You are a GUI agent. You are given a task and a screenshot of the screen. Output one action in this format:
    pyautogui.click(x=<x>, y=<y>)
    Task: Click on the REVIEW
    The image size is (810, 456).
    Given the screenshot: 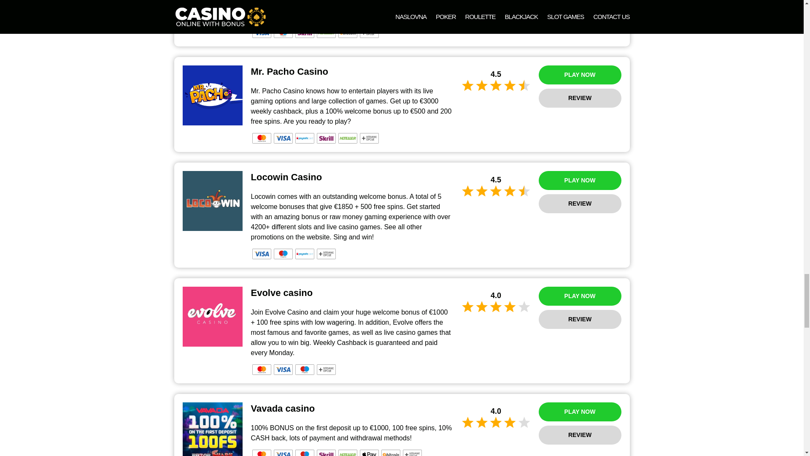 What is the action you would take?
    pyautogui.click(x=580, y=6)
    